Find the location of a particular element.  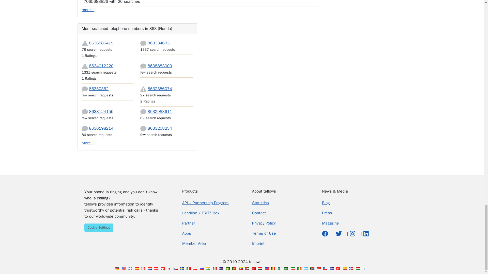

Instagram is located at coordinates (353, 233).